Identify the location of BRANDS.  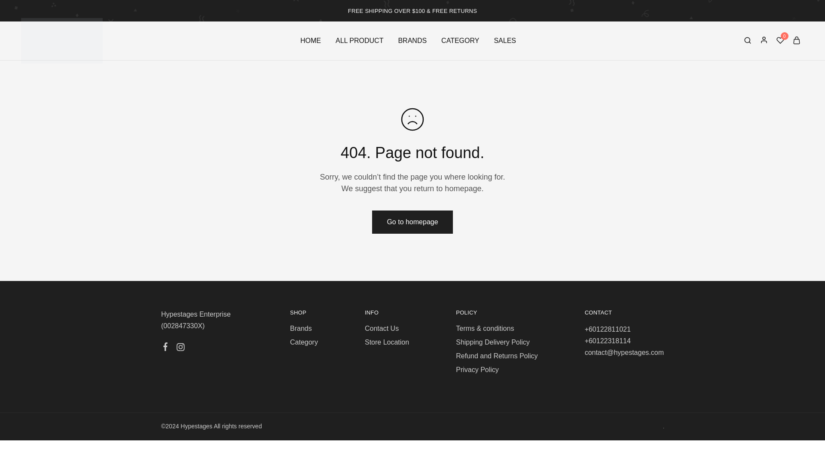
(412, 40).